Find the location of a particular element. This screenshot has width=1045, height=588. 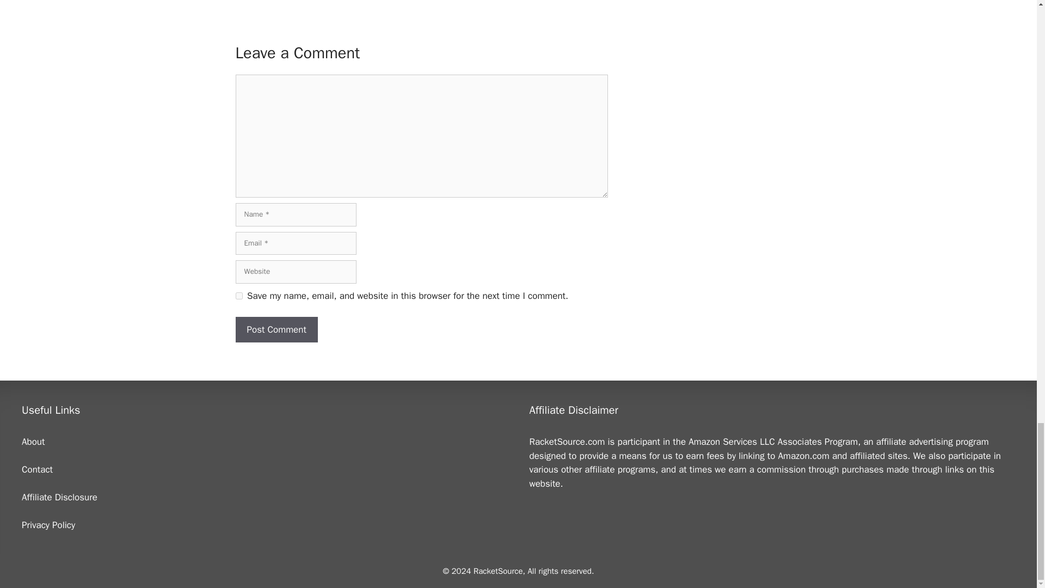

Privacy Policy is located at coordinates (48, 525).